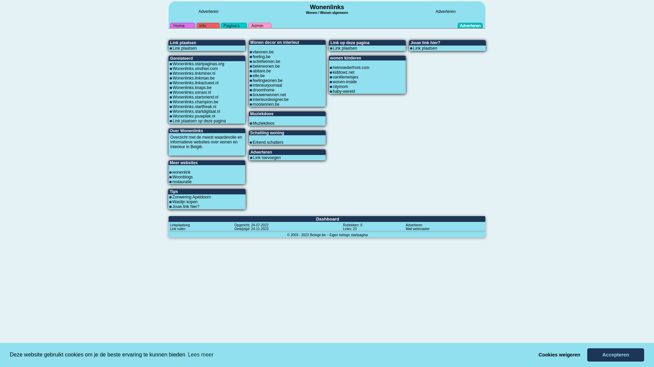  I want to click on Wonenlinks.startdigitaal.nl, so click(196, 111).